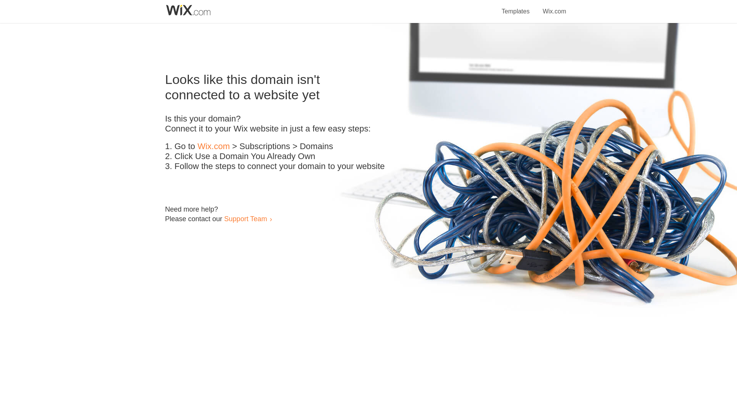 This screenshot has height=414, width=737. What do you see at coordinates (245, 219) in the screenshot?
I see `Support Team` at bounding box center [245, 219].